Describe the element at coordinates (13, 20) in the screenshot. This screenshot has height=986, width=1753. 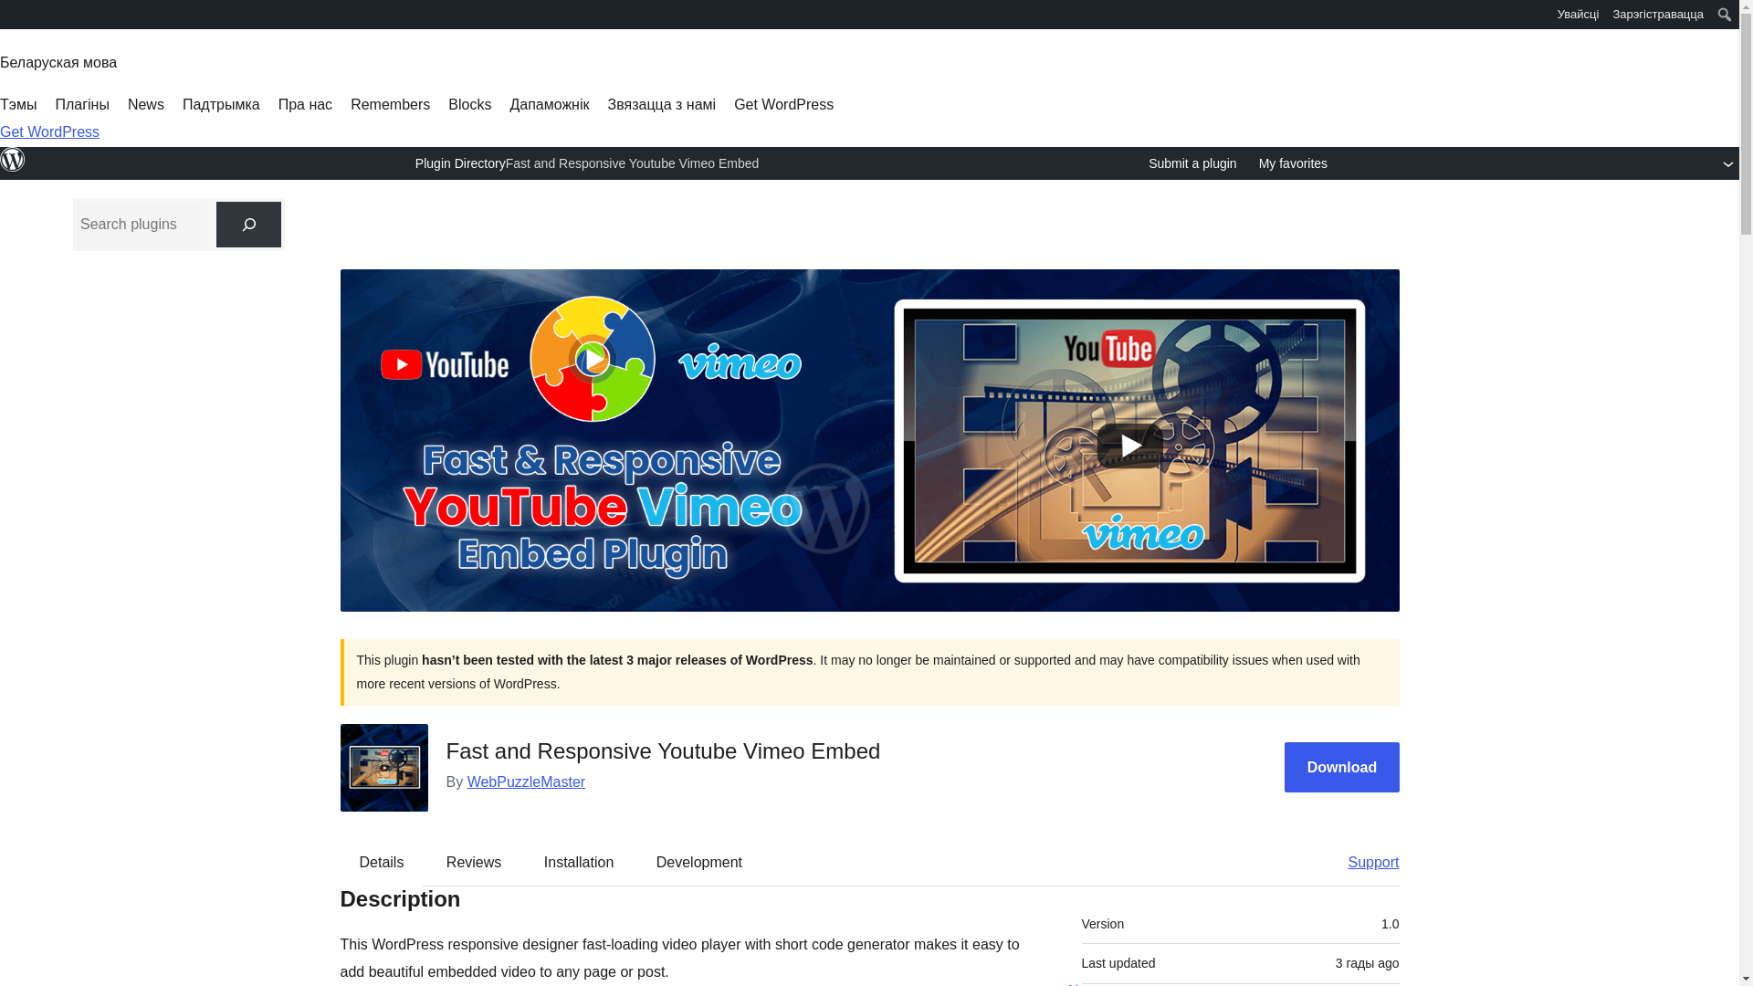
I see `WordPress.org` at that location.